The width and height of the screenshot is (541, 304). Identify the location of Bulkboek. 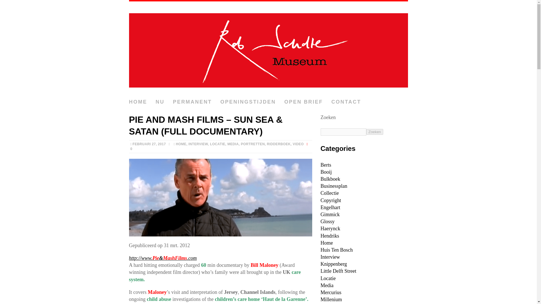
(330, 179).